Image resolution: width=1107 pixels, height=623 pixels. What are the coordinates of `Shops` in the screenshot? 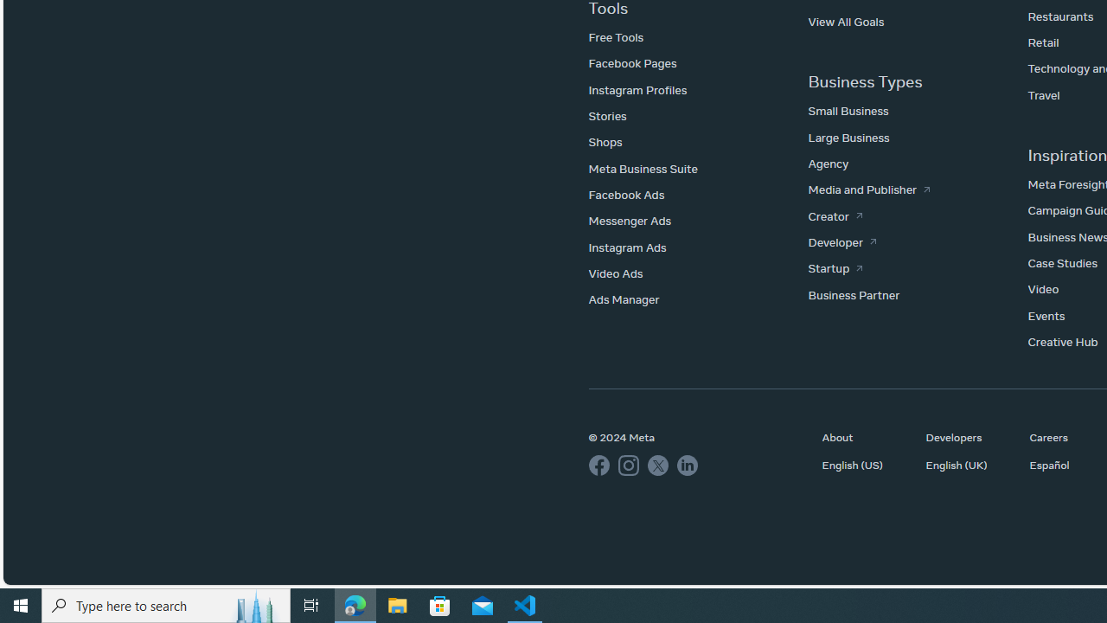 It's located at (605, 142).